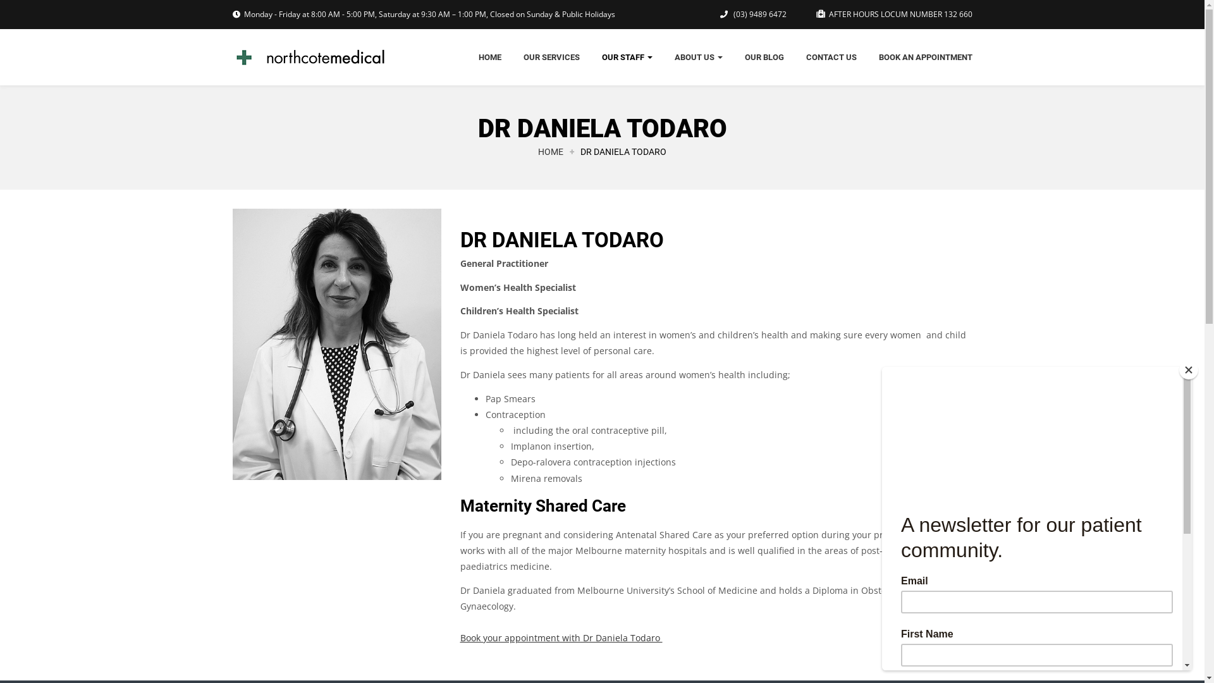 The image size is (1214, 683). What do you see at coordinates (926, 57) in the screenshot?
I see `BOOK AN APPOINTMENT` at bounding box center [926, 57].